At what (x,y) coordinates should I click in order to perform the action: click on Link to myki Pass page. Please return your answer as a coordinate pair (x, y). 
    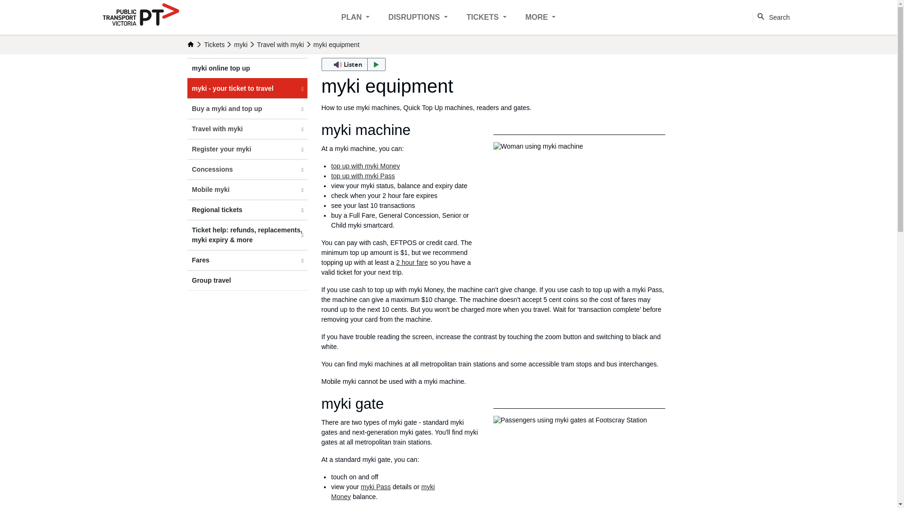
    Looking at the image, I should click on (363, 176).